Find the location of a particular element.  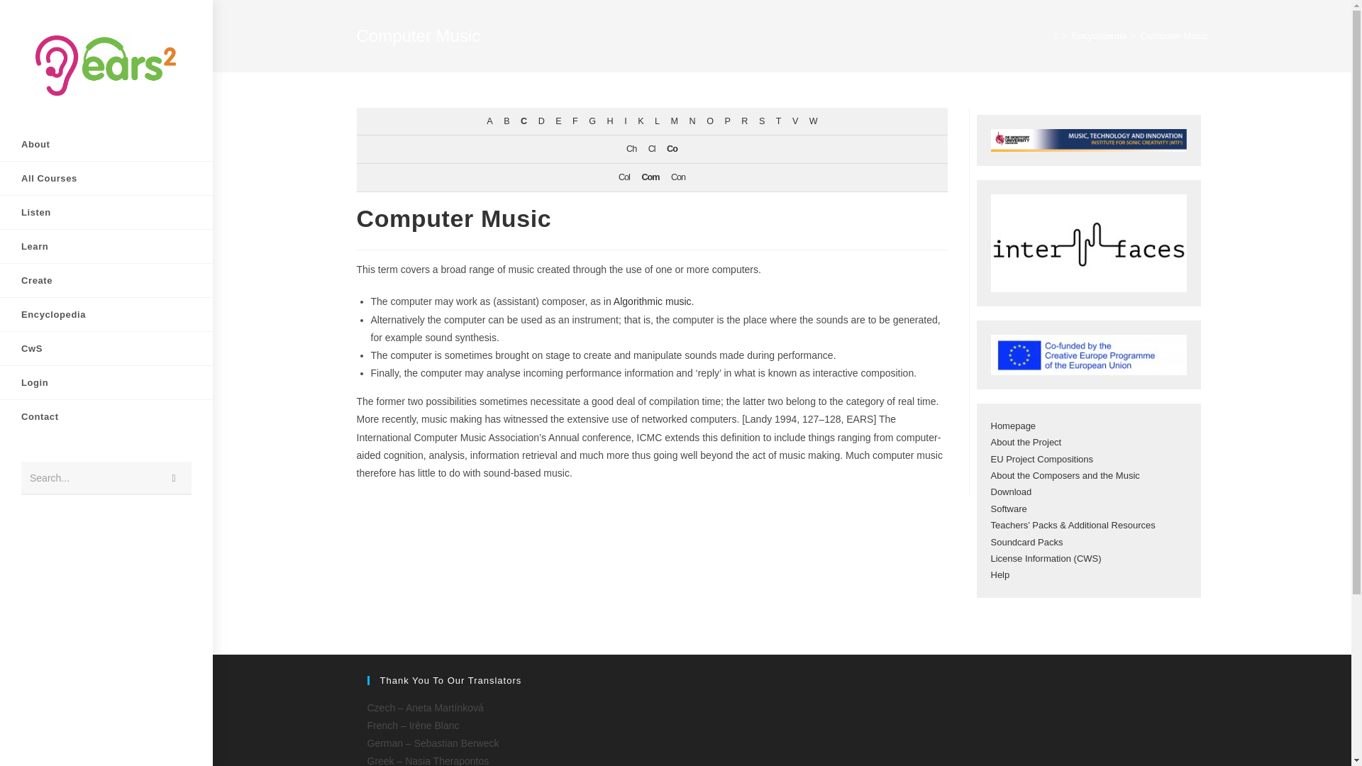

About is located at coordinates (106, 144).